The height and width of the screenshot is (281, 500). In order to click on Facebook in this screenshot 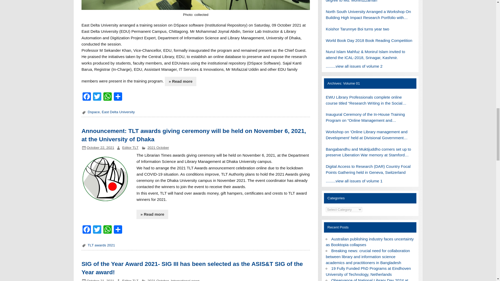, I will do `click(86, 97)`.